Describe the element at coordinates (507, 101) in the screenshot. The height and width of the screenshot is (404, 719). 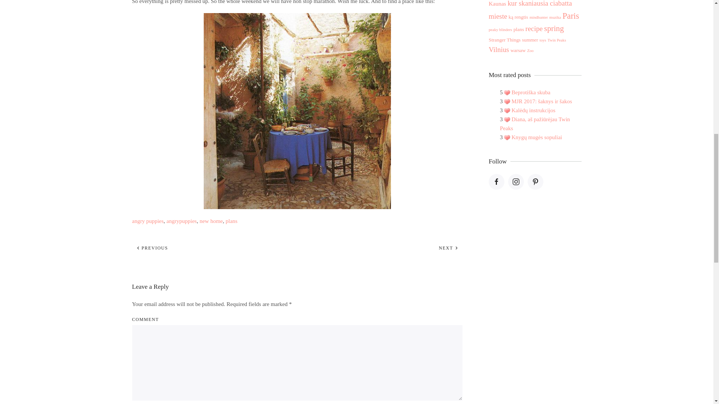
I see `3 votes, average: 1.00 out of 1` at that location.